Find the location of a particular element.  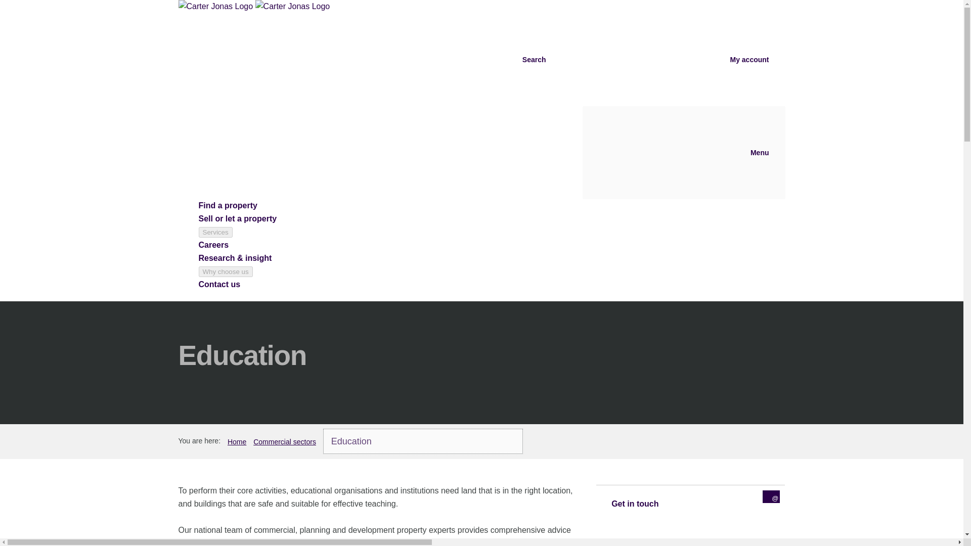

Menu is located at coordinates (684, 153).